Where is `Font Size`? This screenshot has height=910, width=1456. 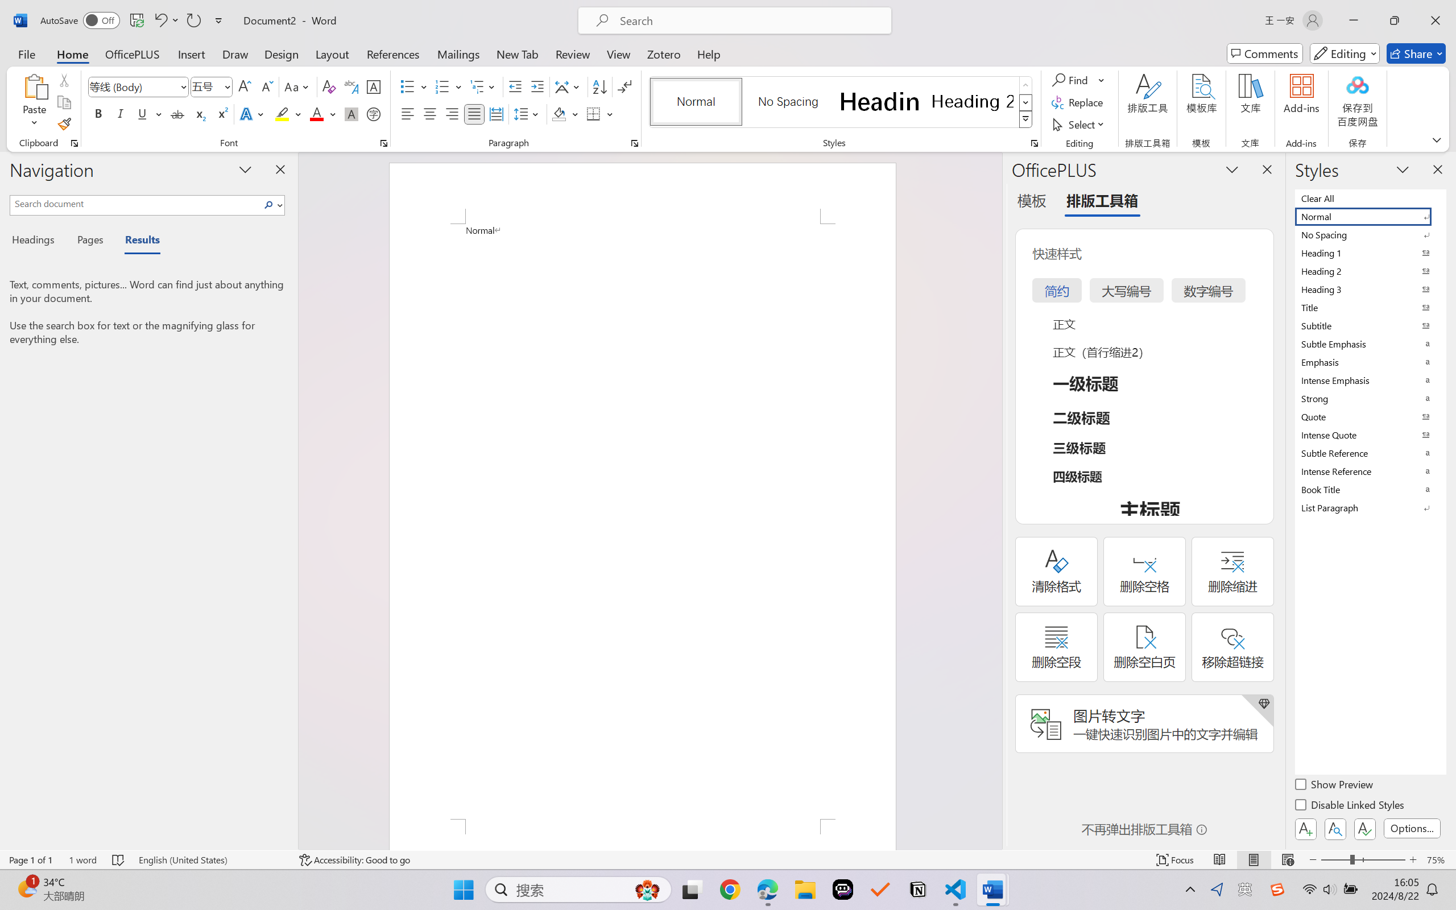 Font Size is located at coordinates (206, 86).